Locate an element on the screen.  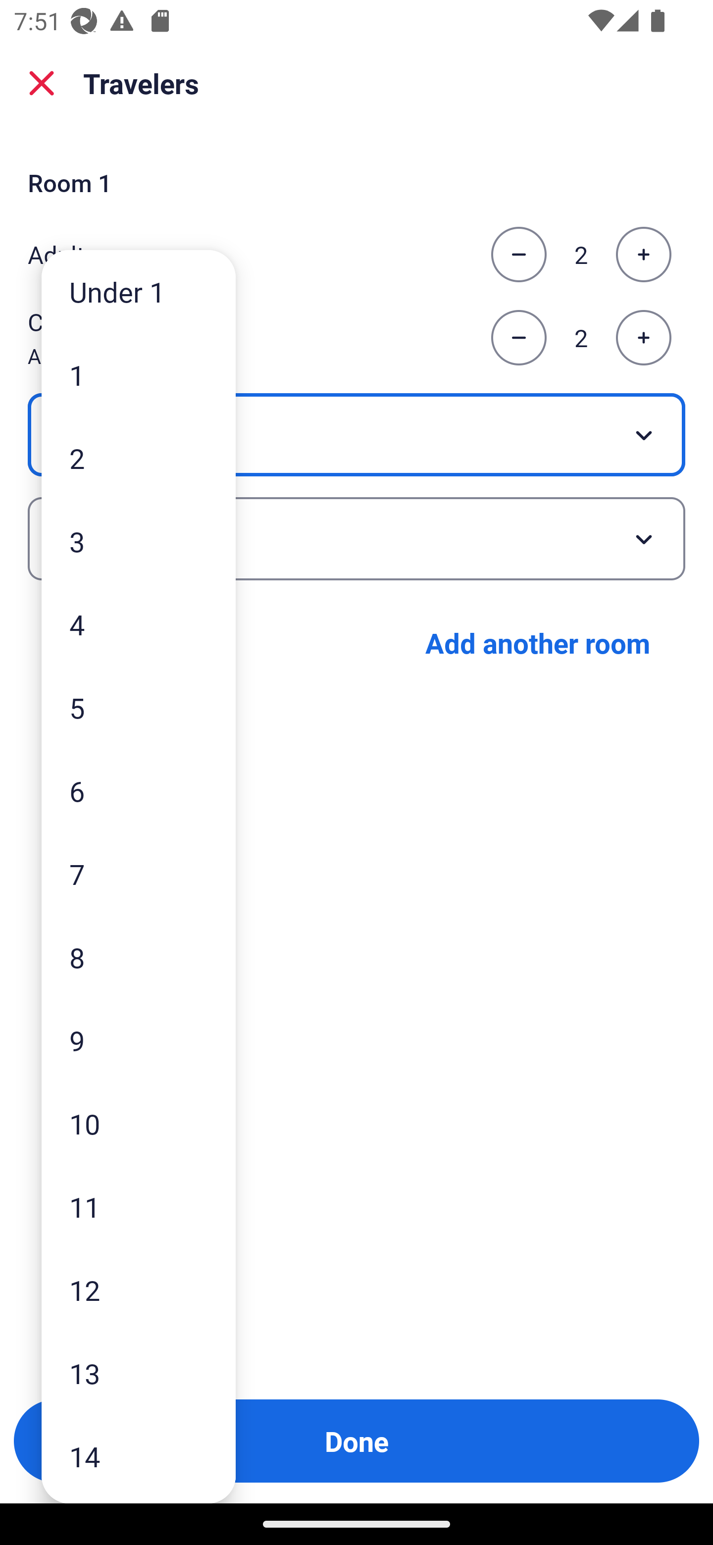
7 is located at coordinates (139, 875).